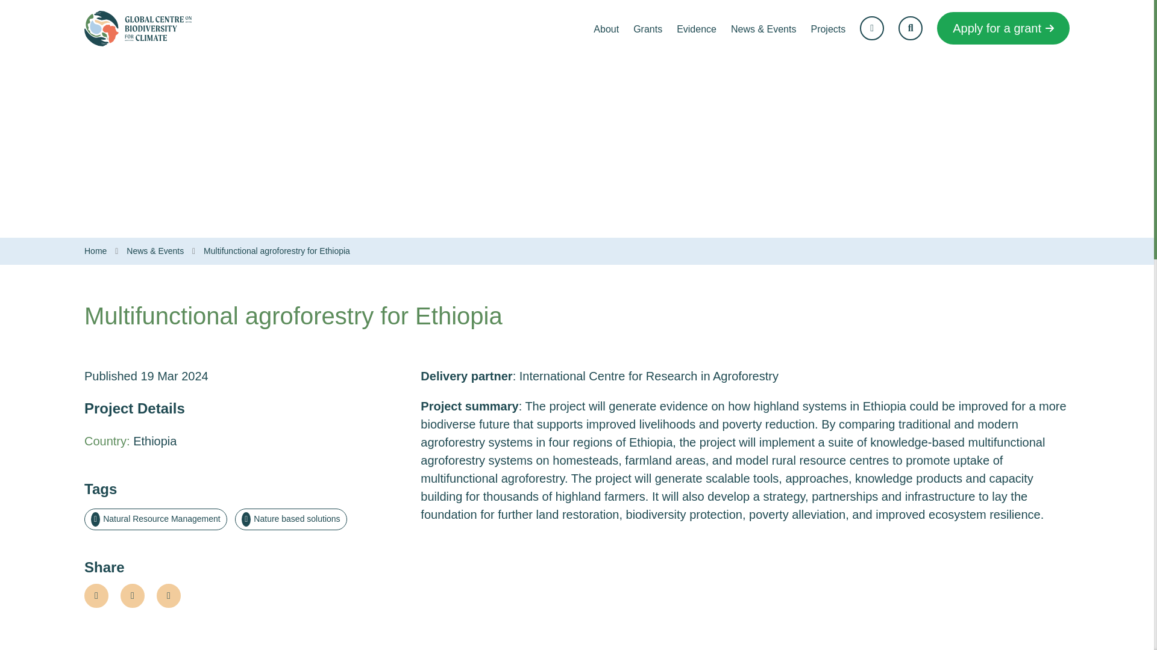 The image size is (1157, 650). What do you see at coordinates (95, 251) in the screenshot?
I see `Home` at bounding box center [95, 251].